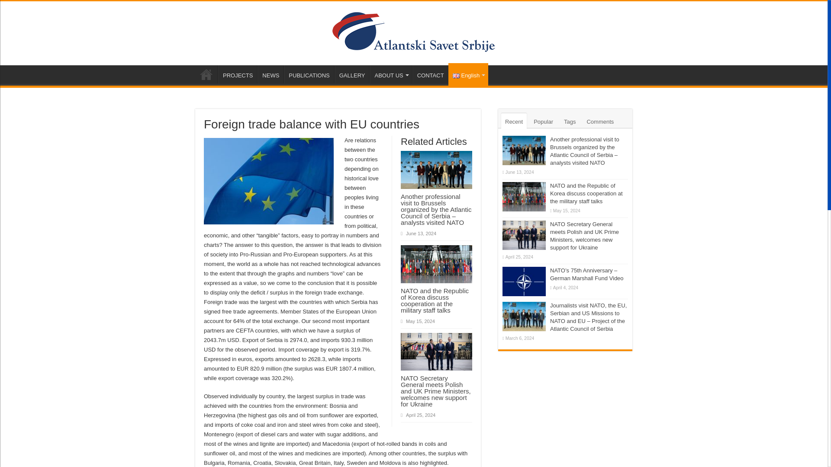  What do you see at coordinates (430, 74) in the screenshot?
I see `CONTACT` at bounding box center [430, 74].